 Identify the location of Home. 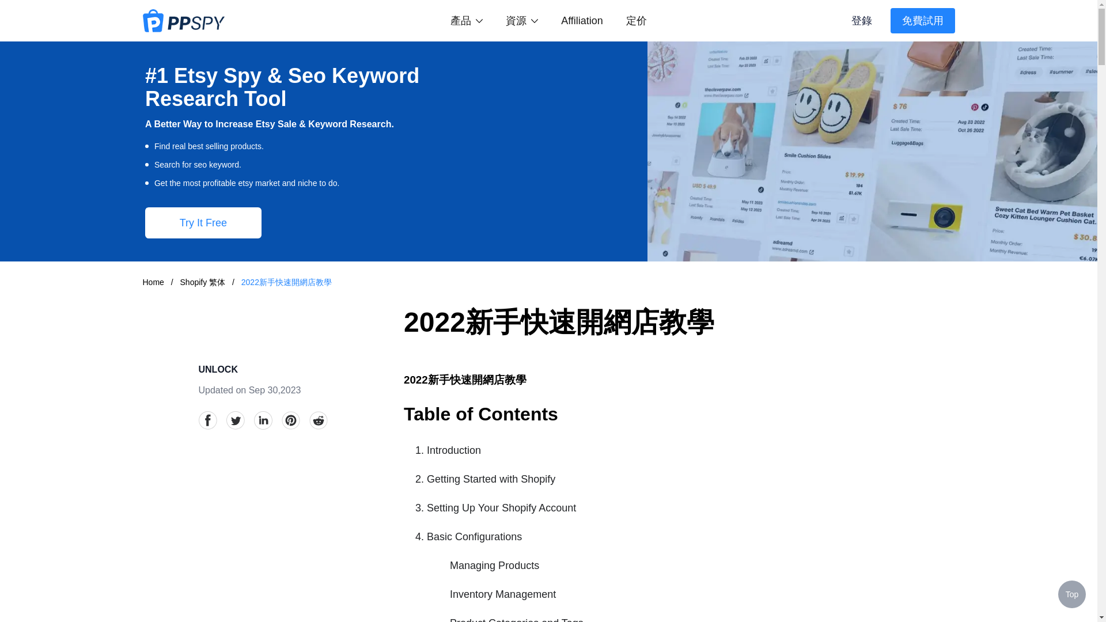
(153, 282).